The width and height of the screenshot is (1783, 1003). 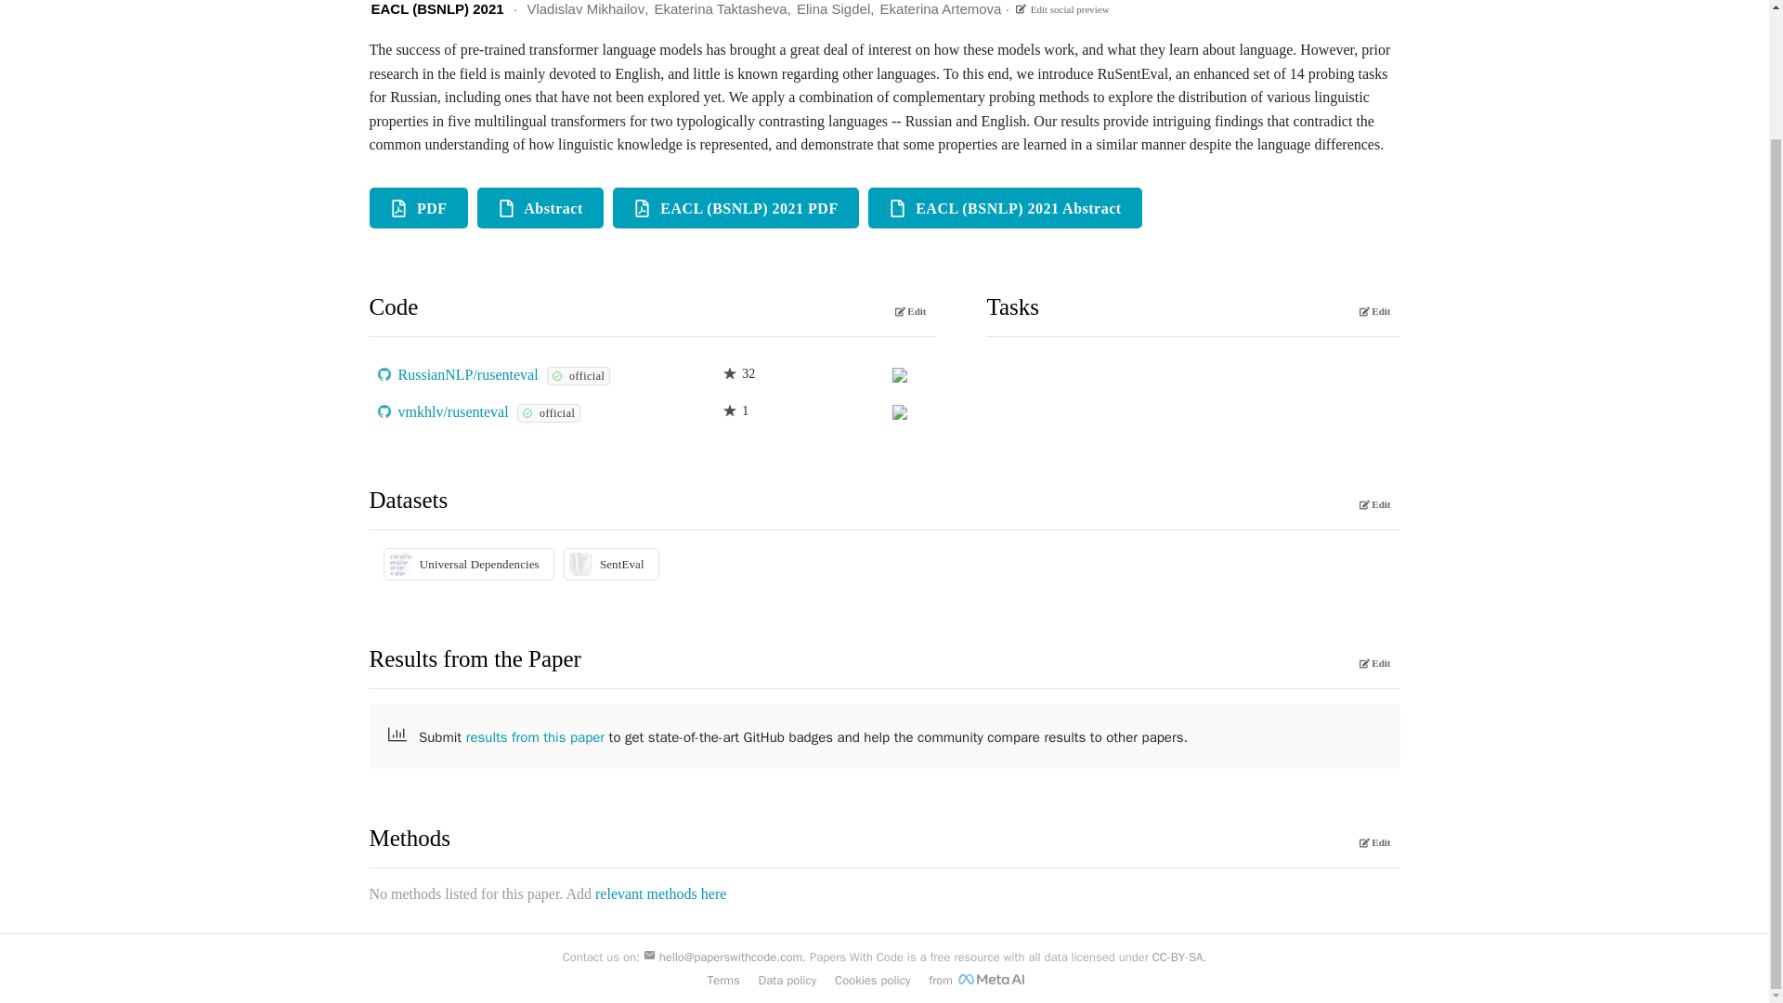 What do you see at coordinates (720, 9) in the screenshot?
I see `Ekaterina Taktasheva` at bounding box center [720, 9].